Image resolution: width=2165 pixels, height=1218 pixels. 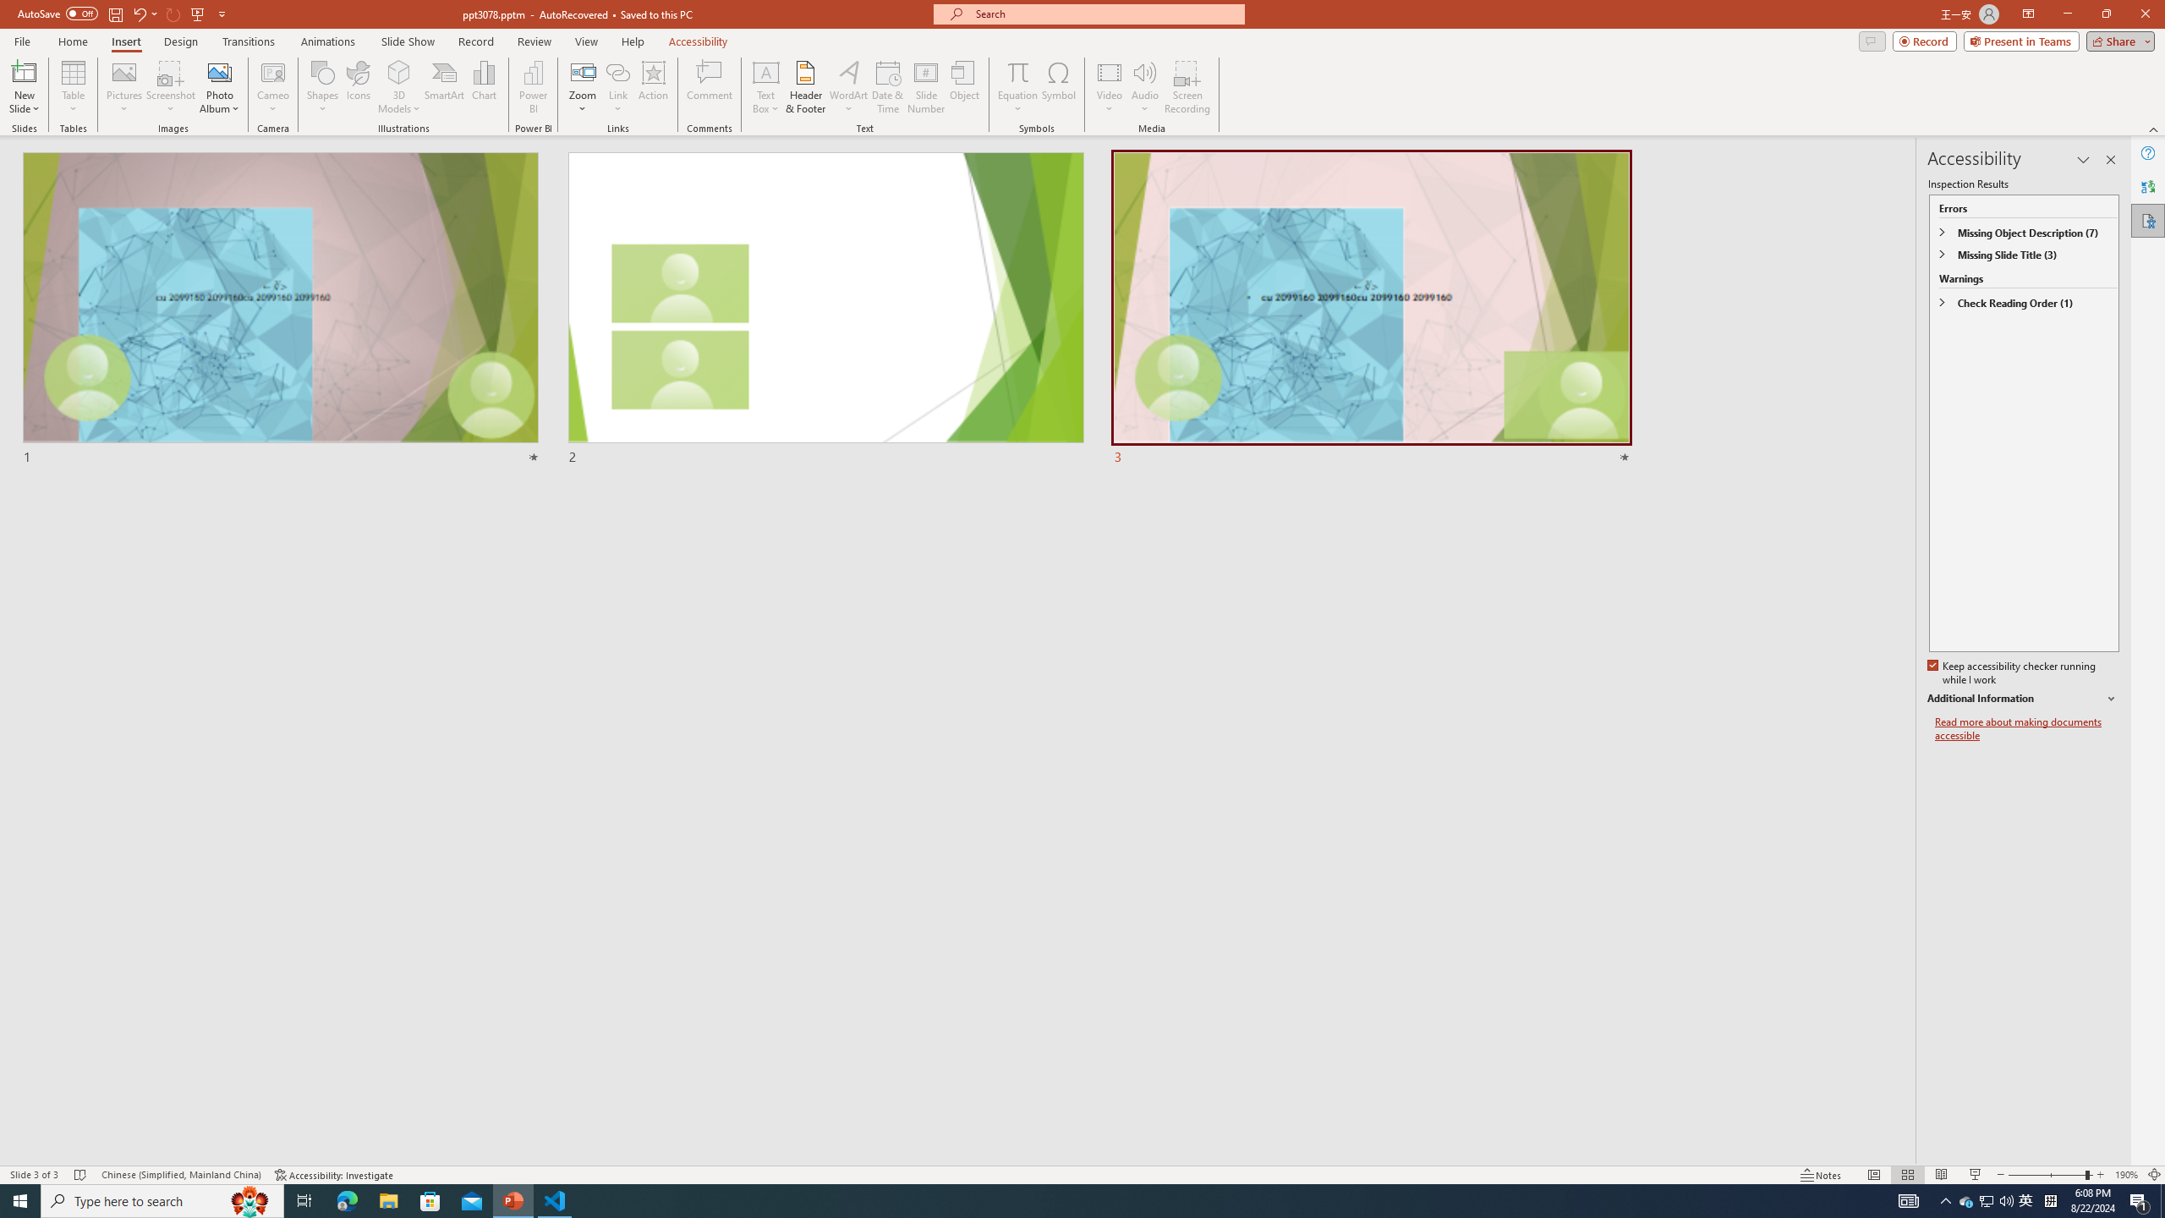 What do you see at coordinates (399, 87) in the screenshot?
I see `3D Models` at bounding box center [399, 87].